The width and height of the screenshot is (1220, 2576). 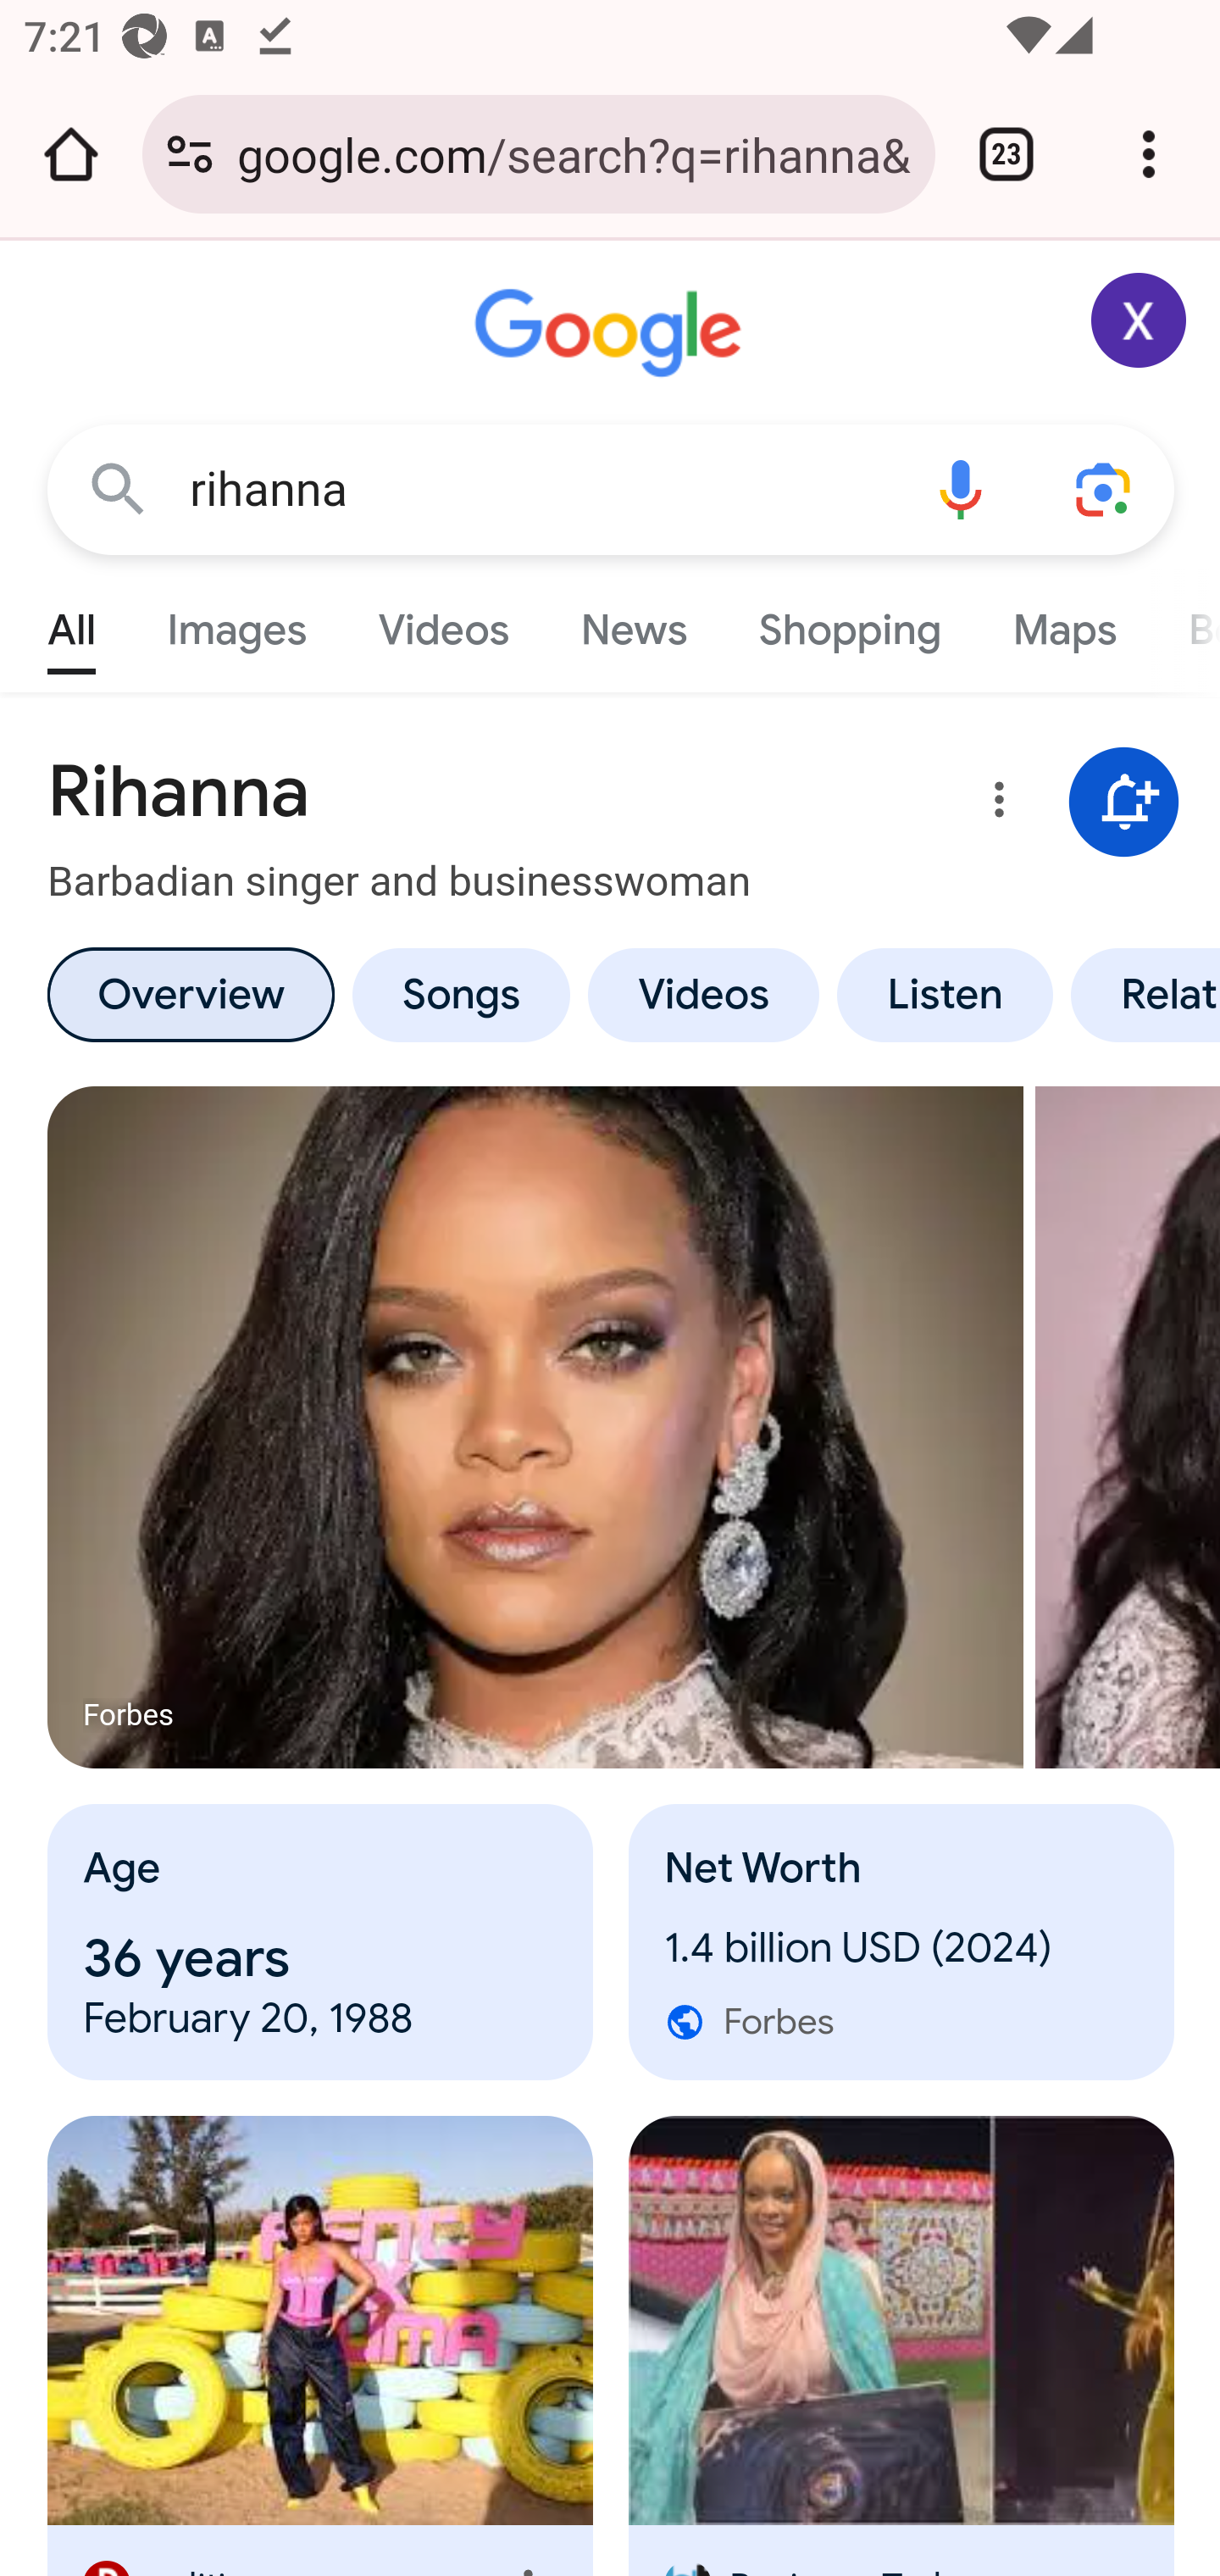 I want to click on Google Account: Xiaoran (zxrappiumtest@gmail.com), so click(x=1140, y=320).